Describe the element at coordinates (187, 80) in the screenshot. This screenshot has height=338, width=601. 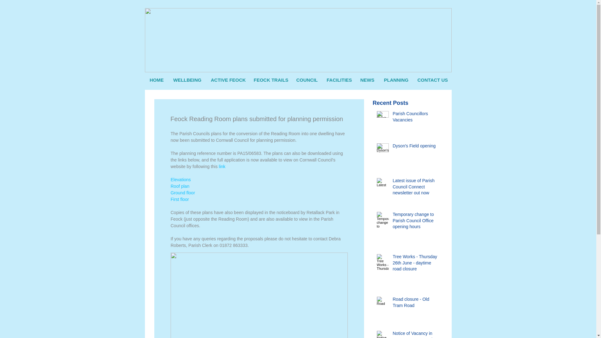
I see `WELLBEING` at that location.